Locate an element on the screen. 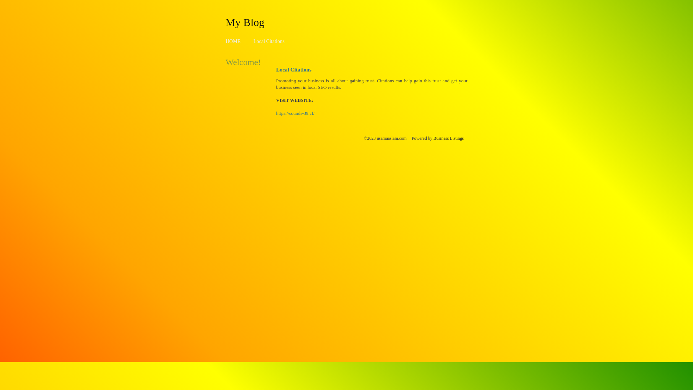  Business Listings is located at coordinates (449, 138).